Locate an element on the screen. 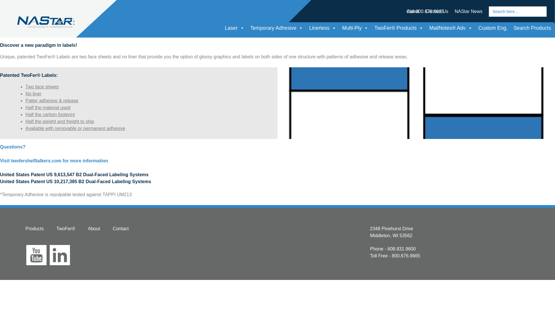 The image size is (555, 312). About is located at coordinates (413, 12).